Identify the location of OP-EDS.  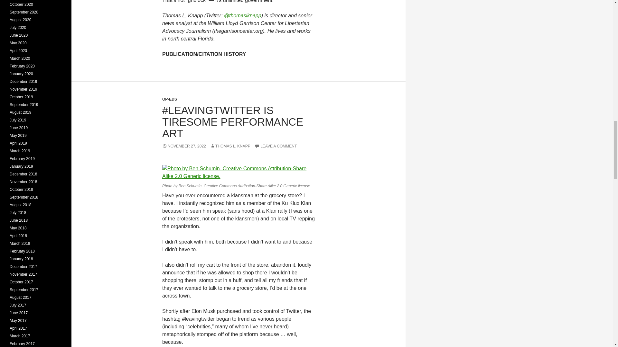
(169, 99).